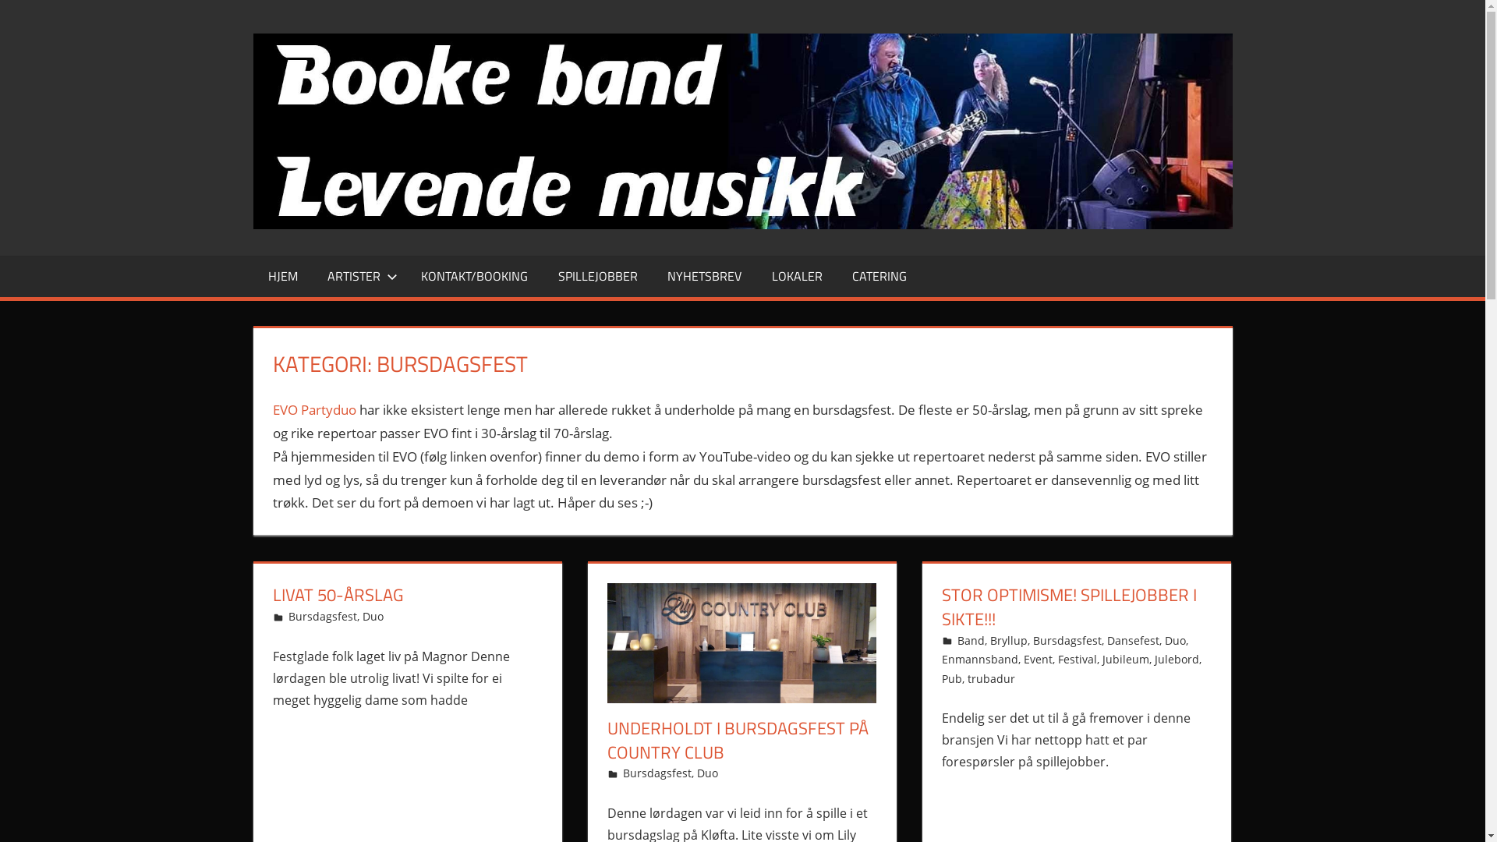 Image resolution: width=1497 pixels, height=842 pixels. What do you see at coordinates (1067, 641) in the screenshot?
I see `Bursdagsfest` at bounding box center [1067, 641].